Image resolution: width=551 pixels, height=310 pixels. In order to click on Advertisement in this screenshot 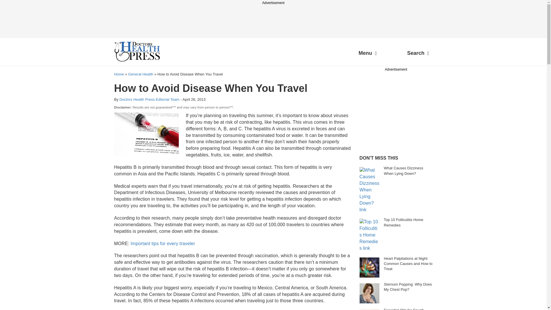, I will do `click(402, 108)`.